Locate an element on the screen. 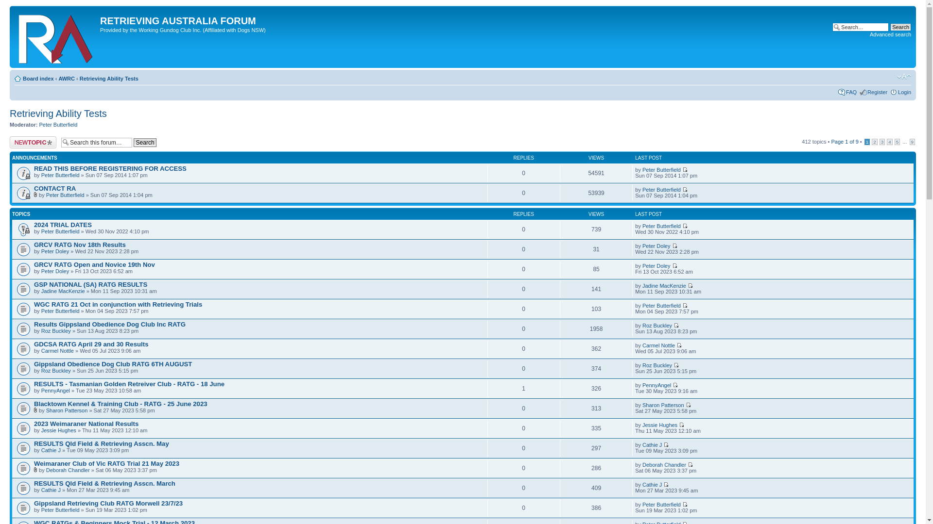  Cathie J is located at coordinates (51, 450).